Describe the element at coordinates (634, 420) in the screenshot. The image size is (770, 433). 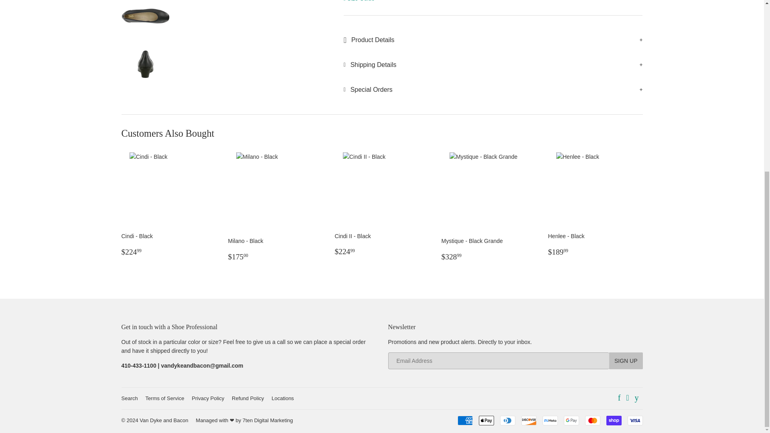
I see `Visa` at that location.